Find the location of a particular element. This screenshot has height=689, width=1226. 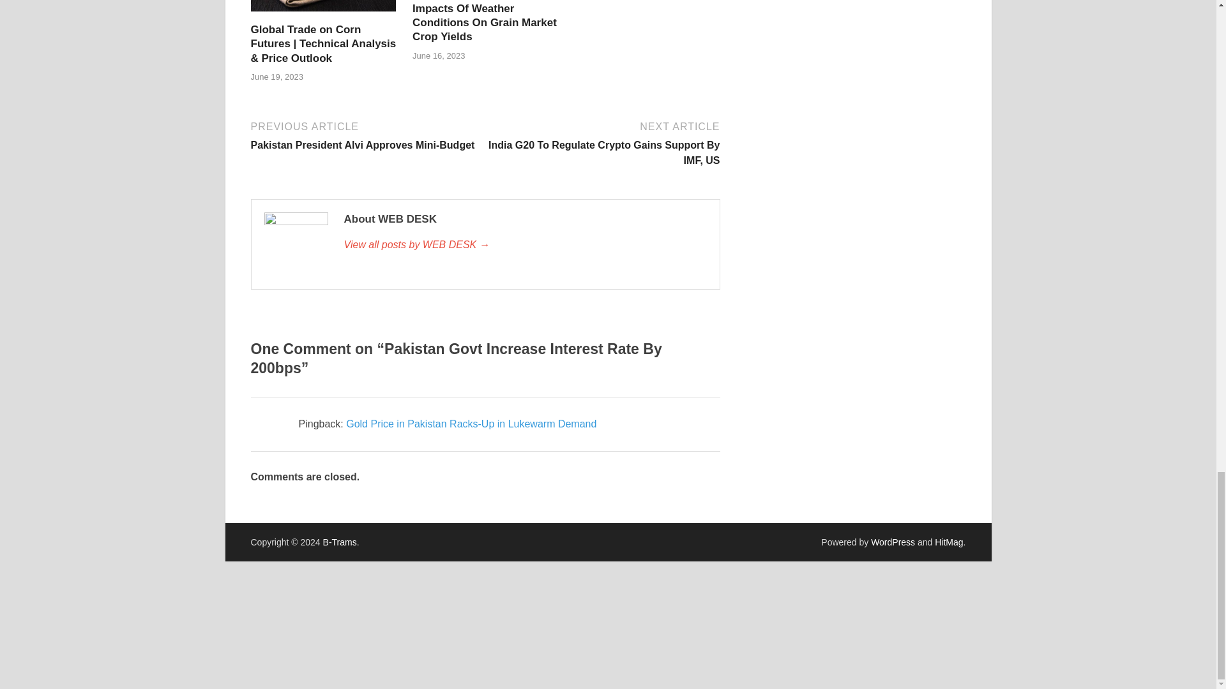

B-Trams is located at coordinates (340, 542).